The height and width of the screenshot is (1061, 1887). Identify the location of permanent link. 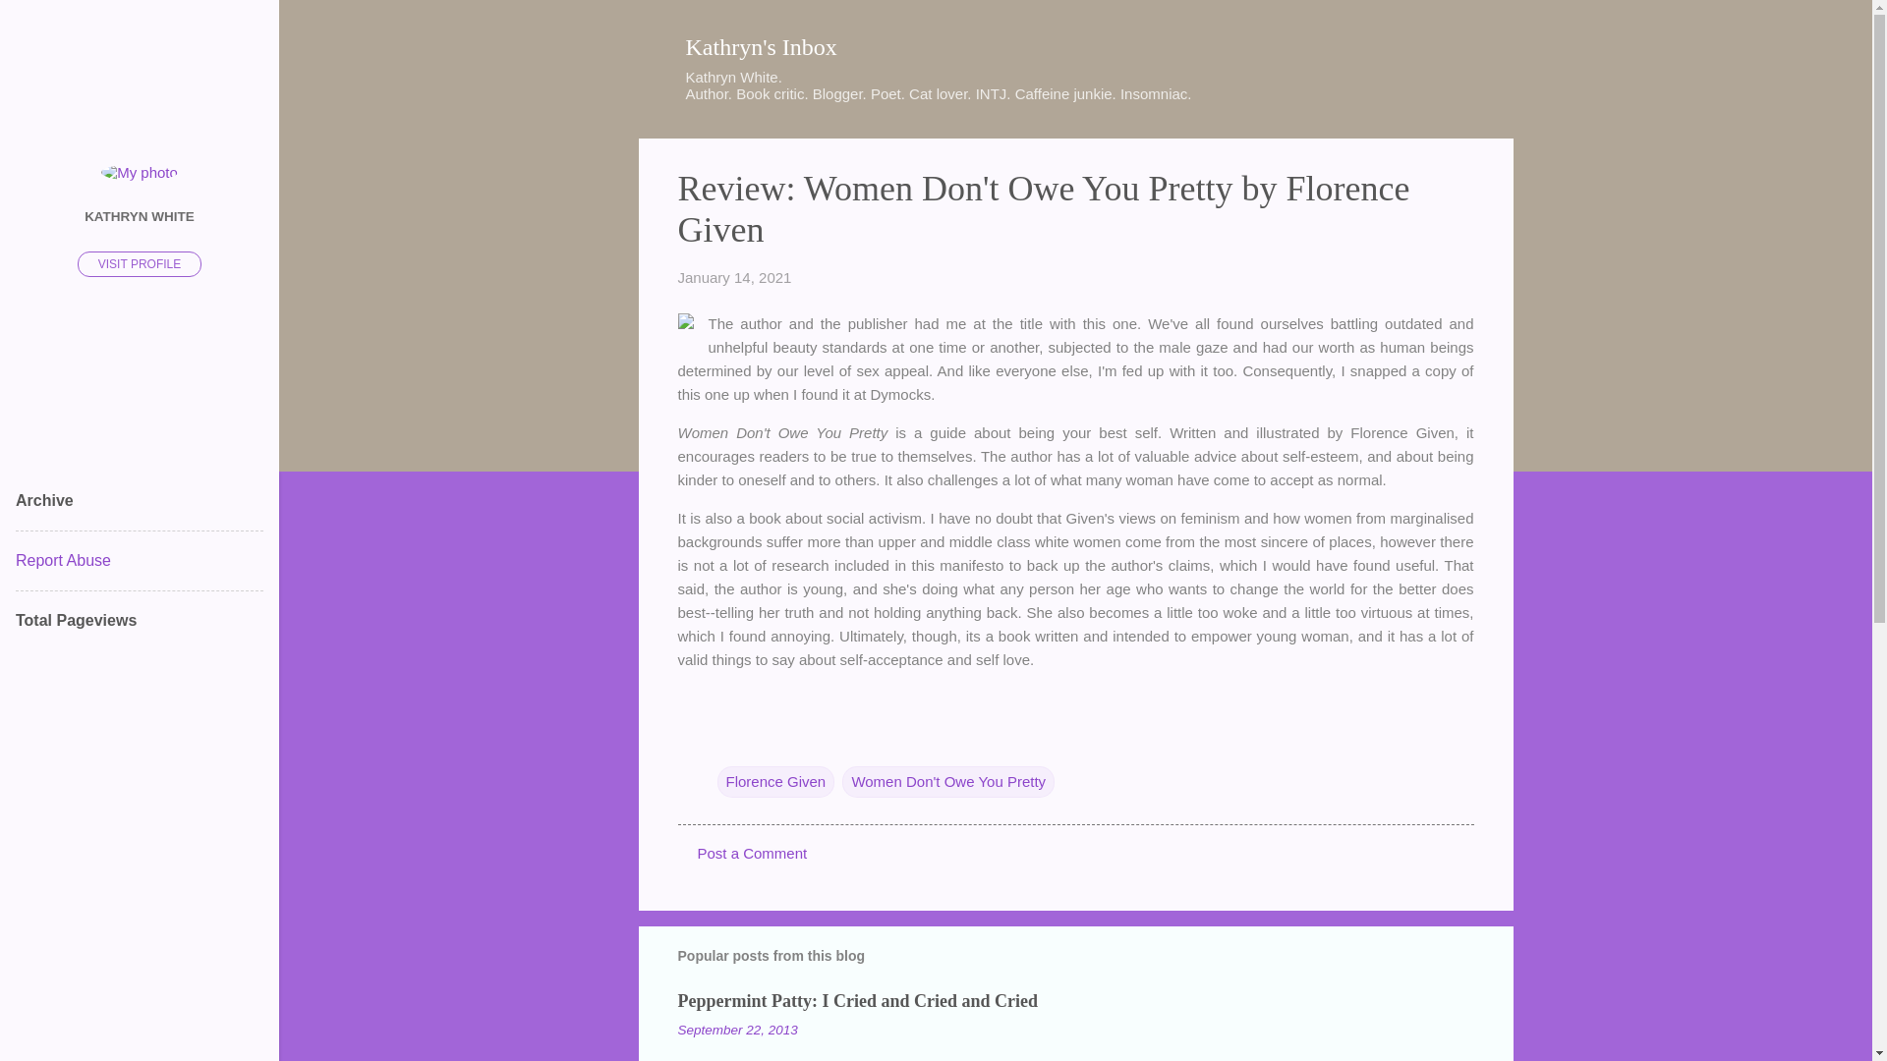
(735, 277).